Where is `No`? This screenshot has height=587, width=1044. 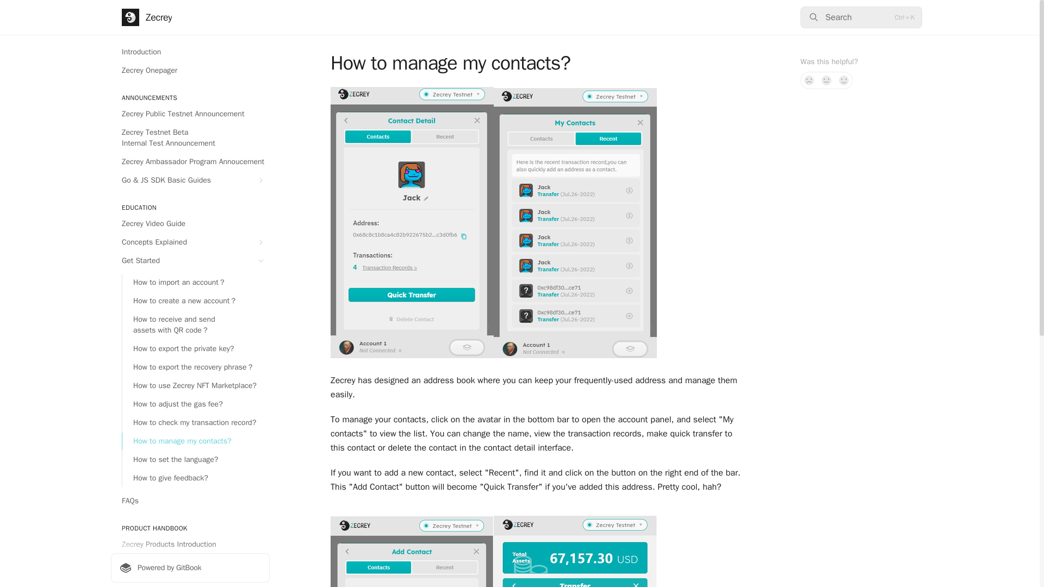 No is located at coordinates (809, 80).